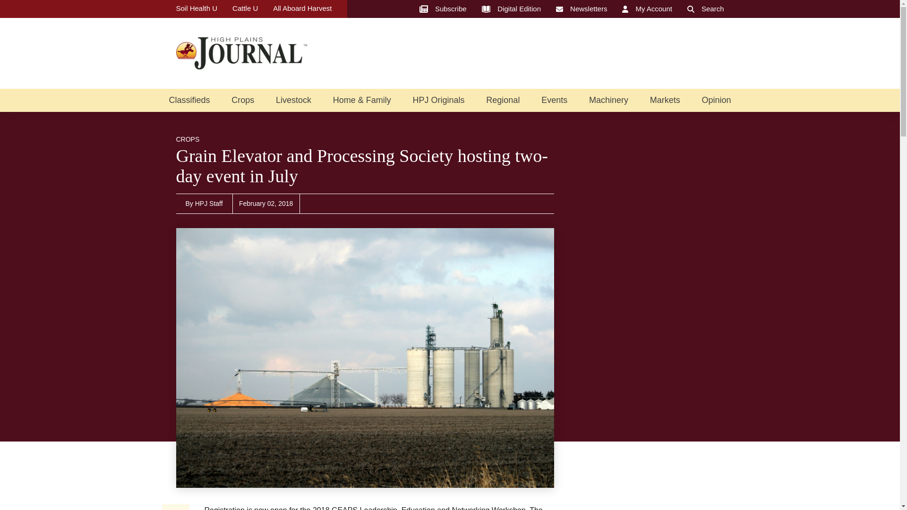  What do you see at coordinates (189, 100) in the screenshot?
I see `Classifieds` at bounding box center [189, 100].